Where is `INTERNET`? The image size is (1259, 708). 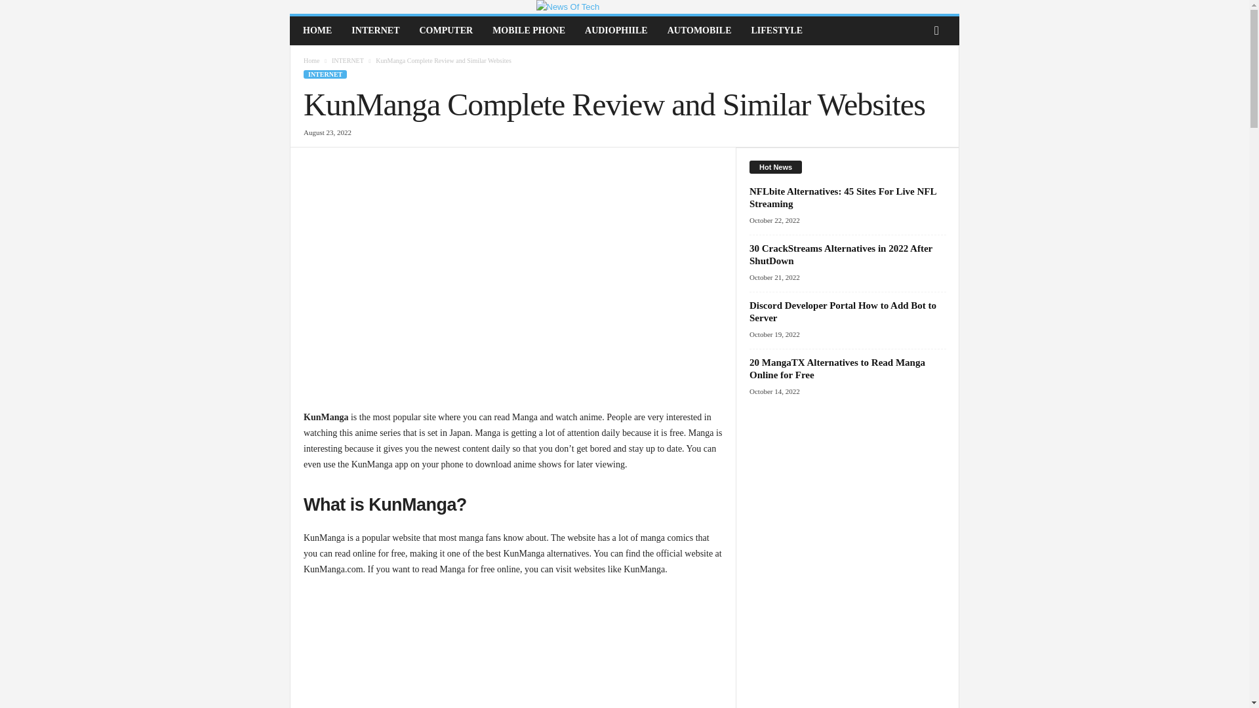 INTERNET is located at coordinates (375, 30).